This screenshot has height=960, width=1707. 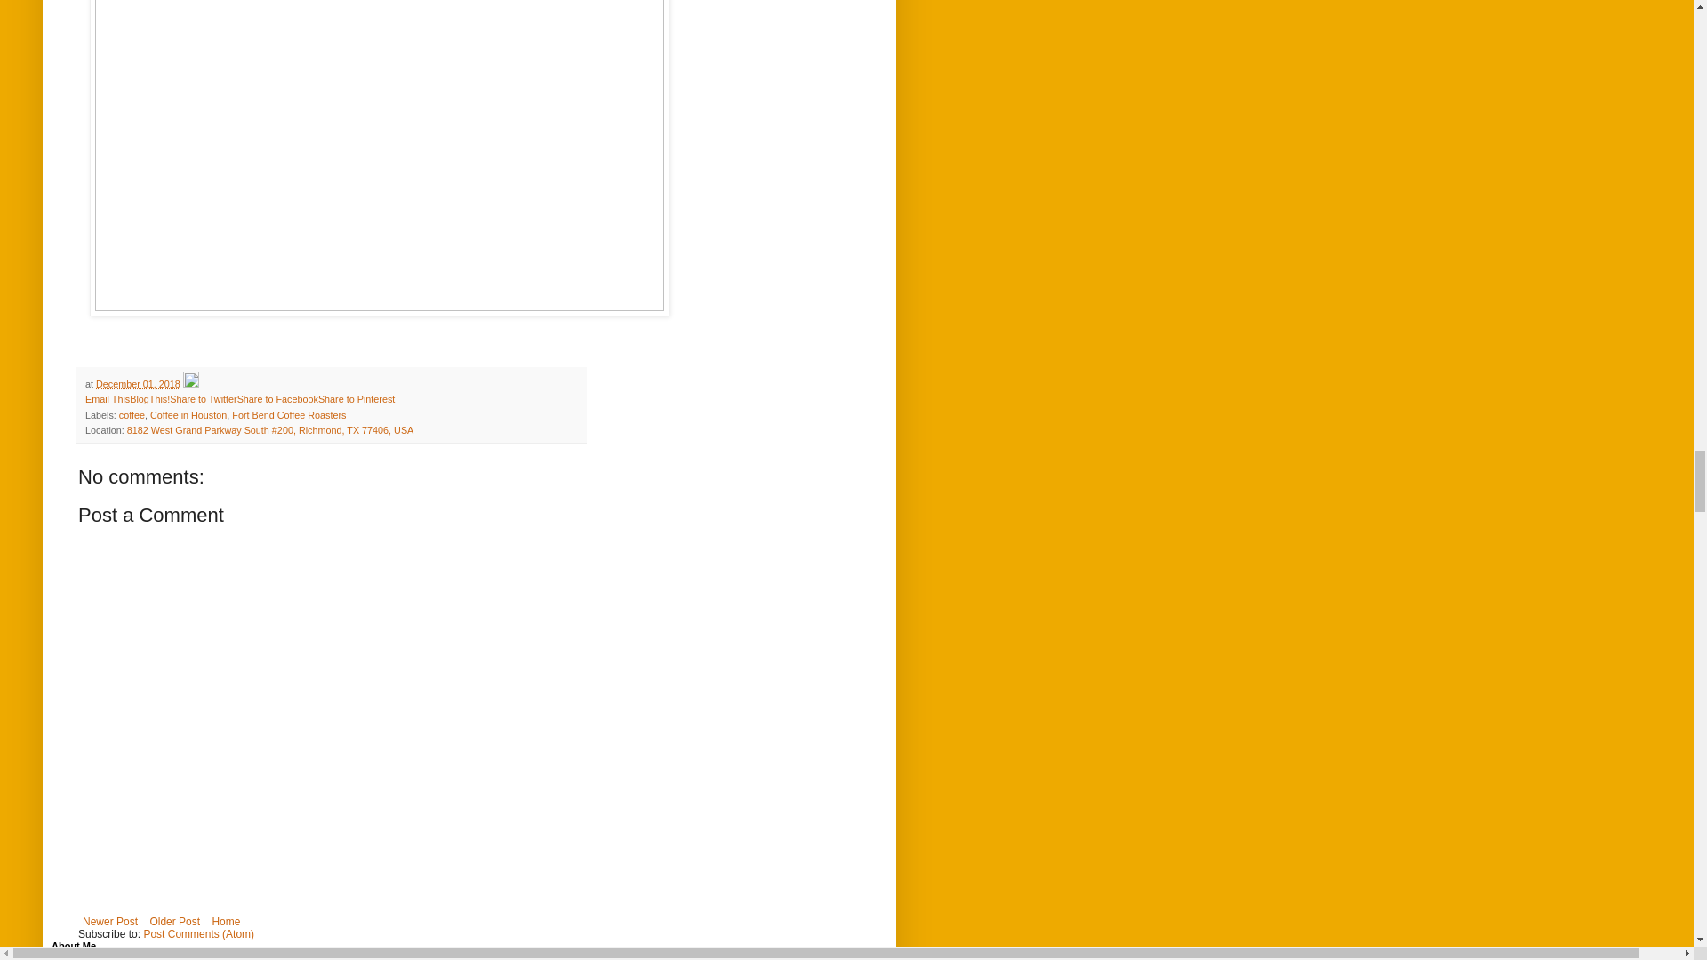 What do you see at coordinates (174, 921) in the screenshot?
I see `Older Post` at bounding box center [174, 921].